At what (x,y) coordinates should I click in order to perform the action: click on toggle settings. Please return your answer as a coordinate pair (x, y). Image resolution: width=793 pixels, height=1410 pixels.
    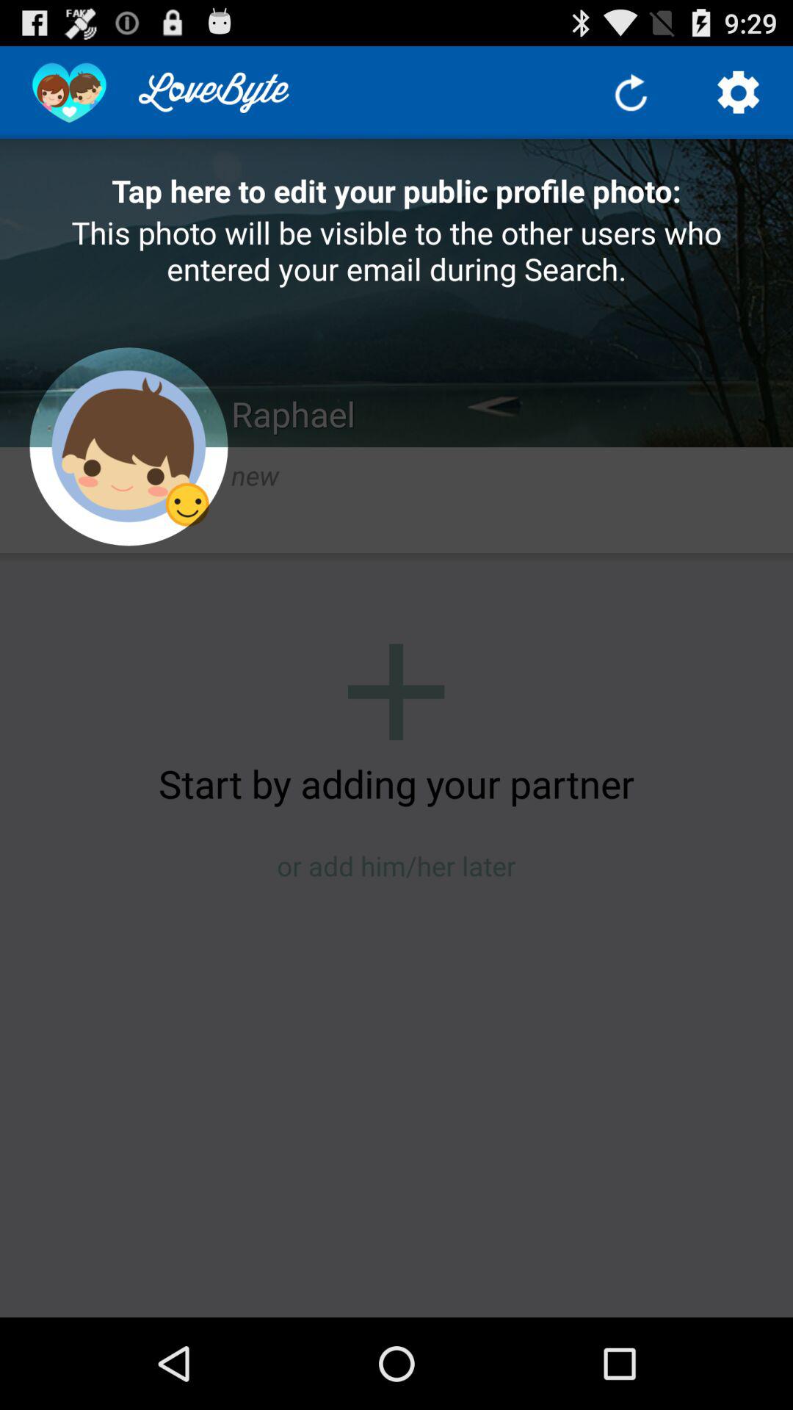
    Looking at the image, I should click on (739, 93).